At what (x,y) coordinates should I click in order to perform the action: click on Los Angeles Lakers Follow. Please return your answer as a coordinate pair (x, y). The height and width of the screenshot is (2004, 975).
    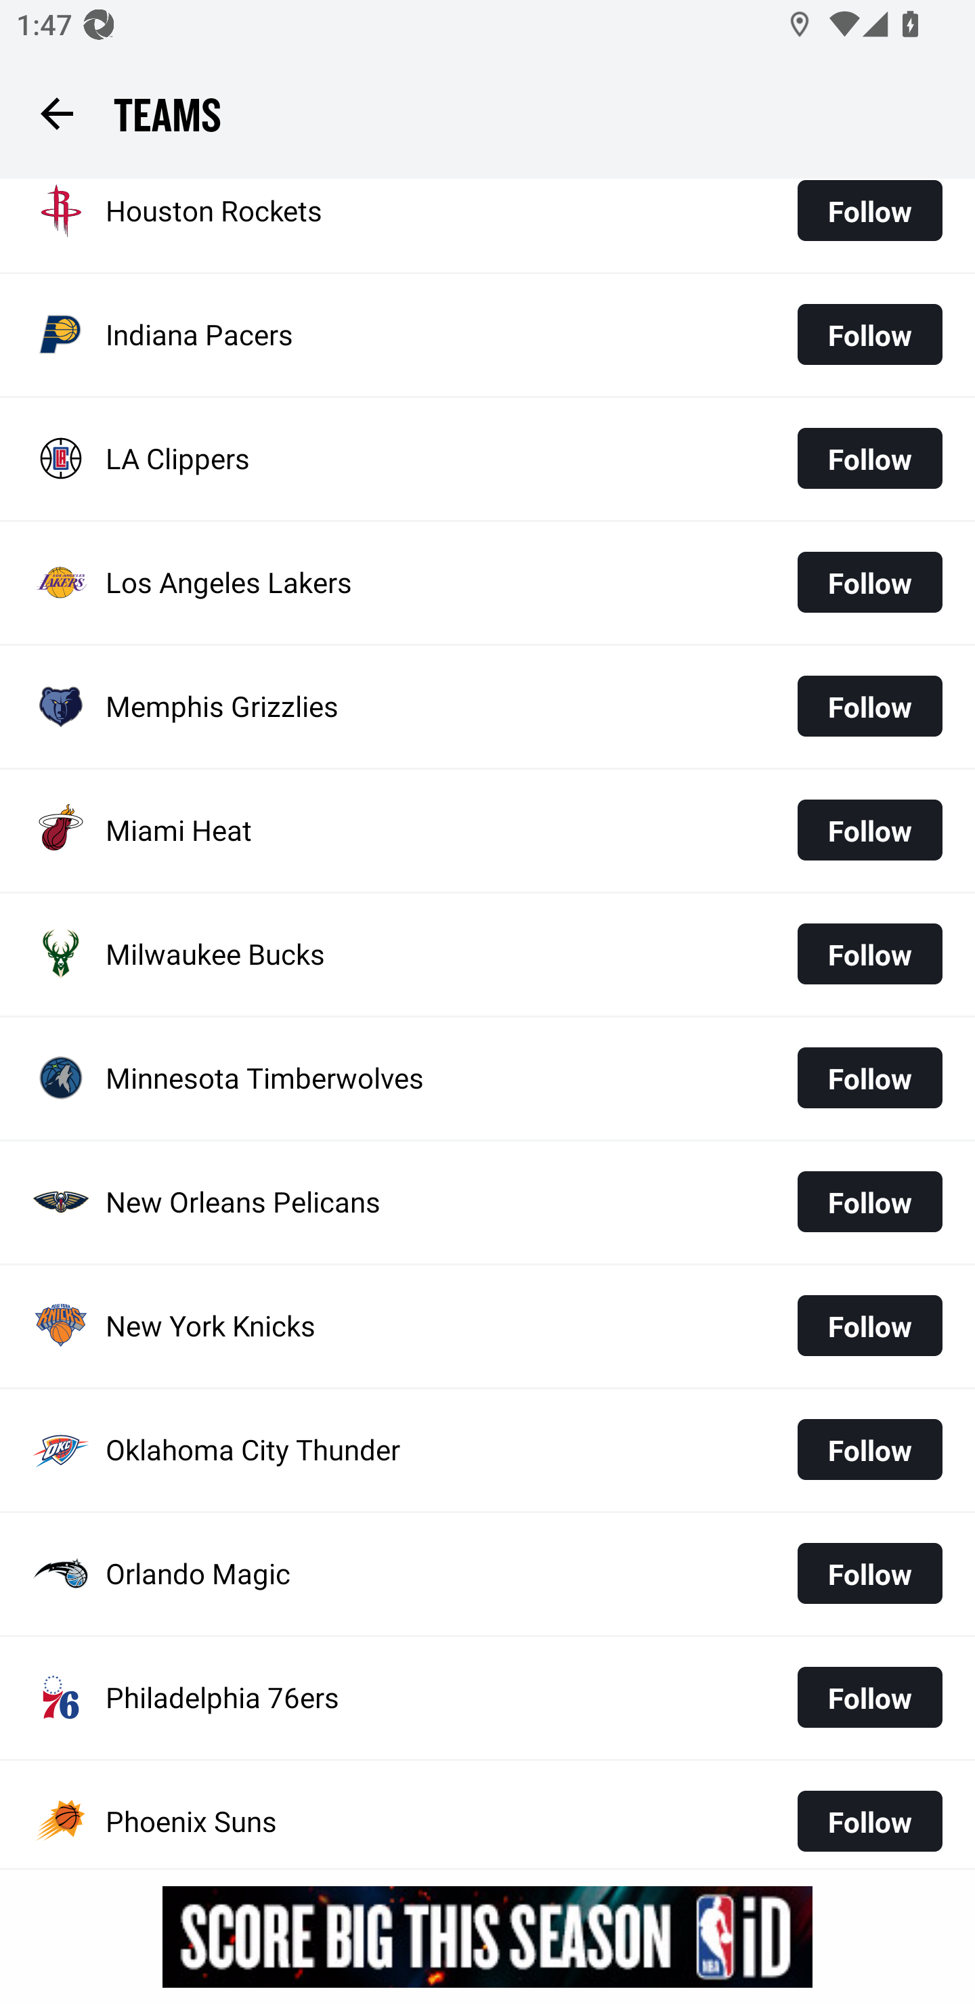
    Looking at the image, I should click on (487, 582).